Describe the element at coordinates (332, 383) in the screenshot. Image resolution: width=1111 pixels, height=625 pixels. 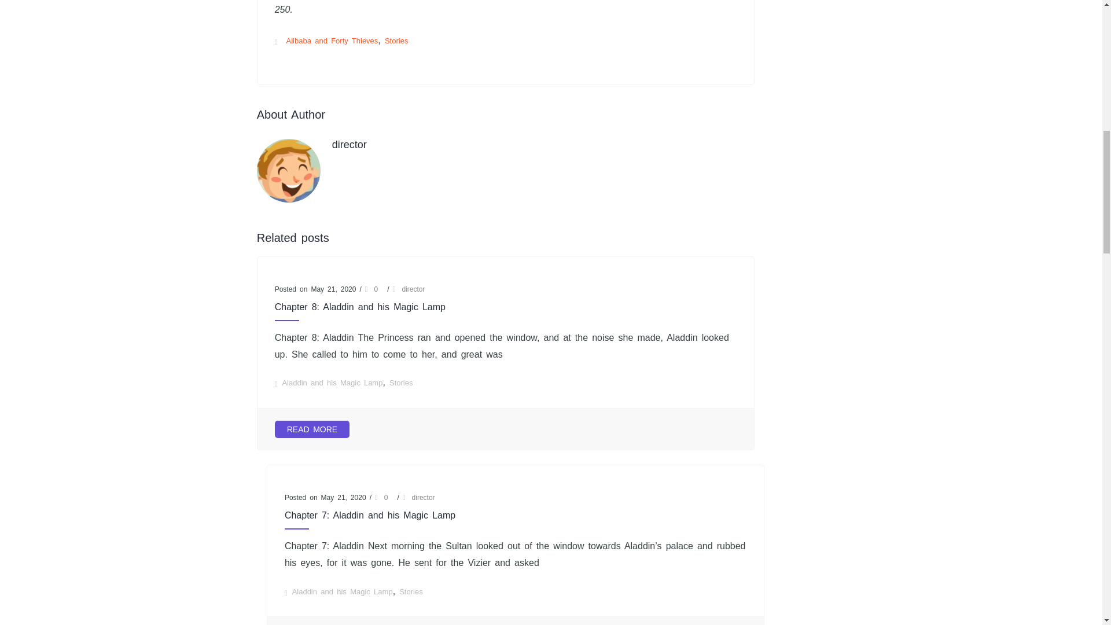
I see `Aladdin and his Magic Lamp` at that location.